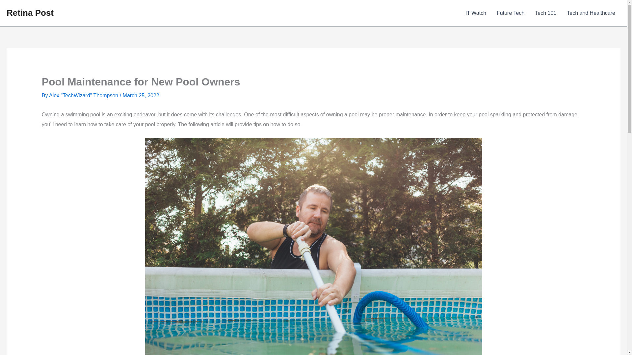 This screenshot has height=355, width=632. What do you see at coordinates (84, 95) in the screenshot?
I see `Alex "TechWizard" Thompson` at bounding box center [84, 95].